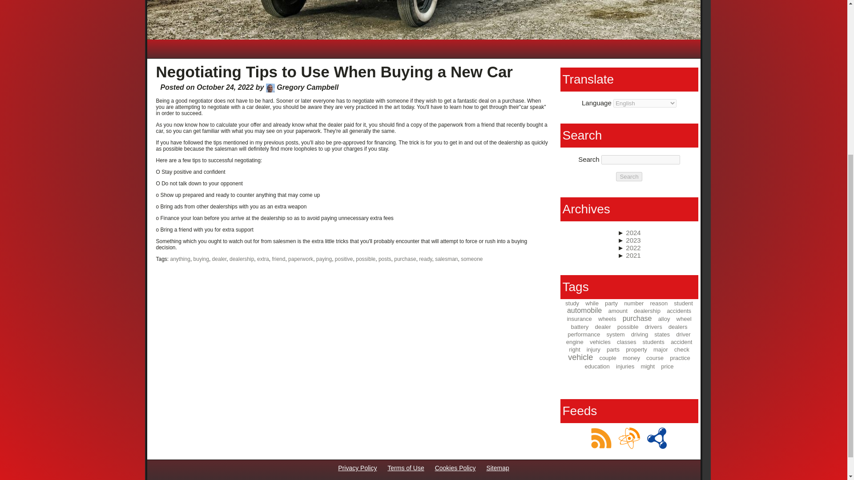 The width and height of the screenshot is (854, 480). Describe the element at coordinates (270, 88) in the screenshot. I see `Gregory Campbell` at that location.